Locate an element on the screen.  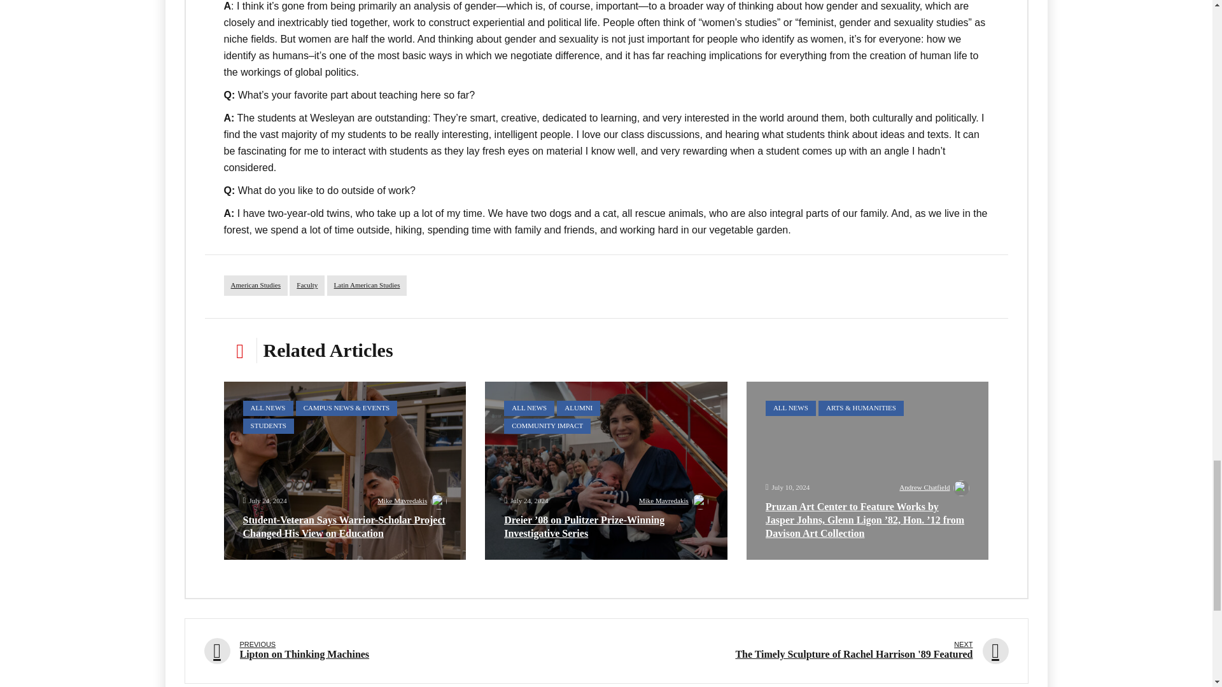
ALL NEWS is located at coordinates (529, 408).